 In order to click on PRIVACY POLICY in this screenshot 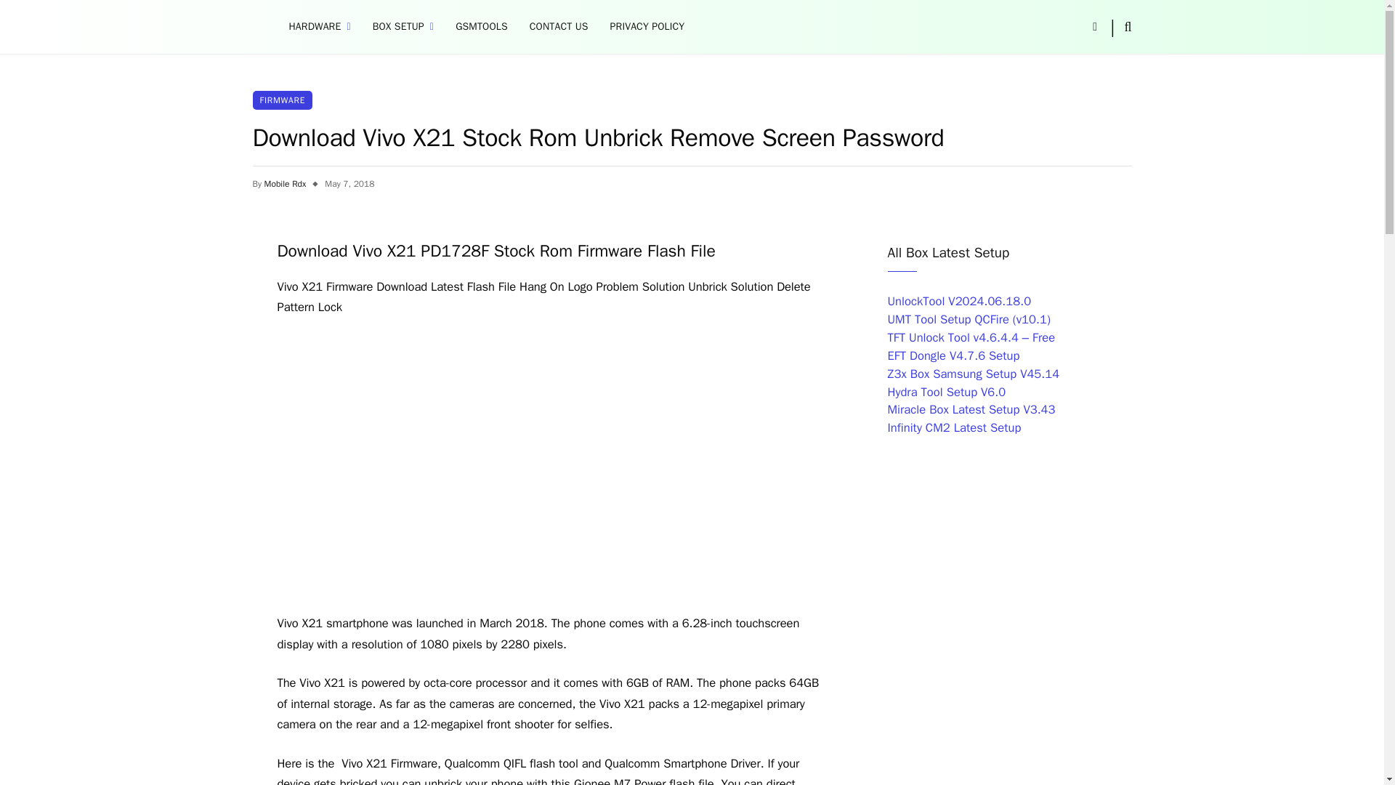, I will do `click(648, 27)`.